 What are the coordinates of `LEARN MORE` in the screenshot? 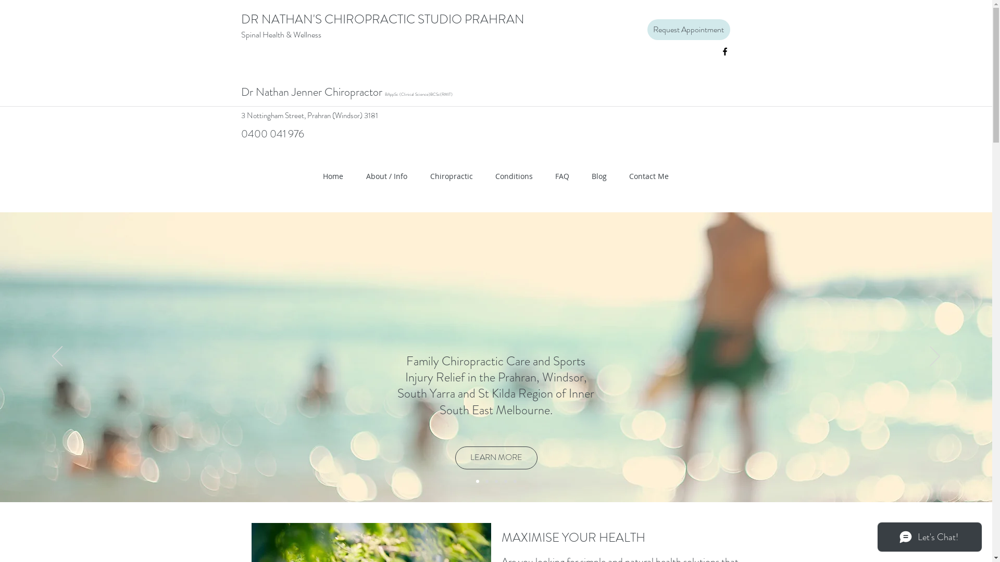 It's located at (496, 458).